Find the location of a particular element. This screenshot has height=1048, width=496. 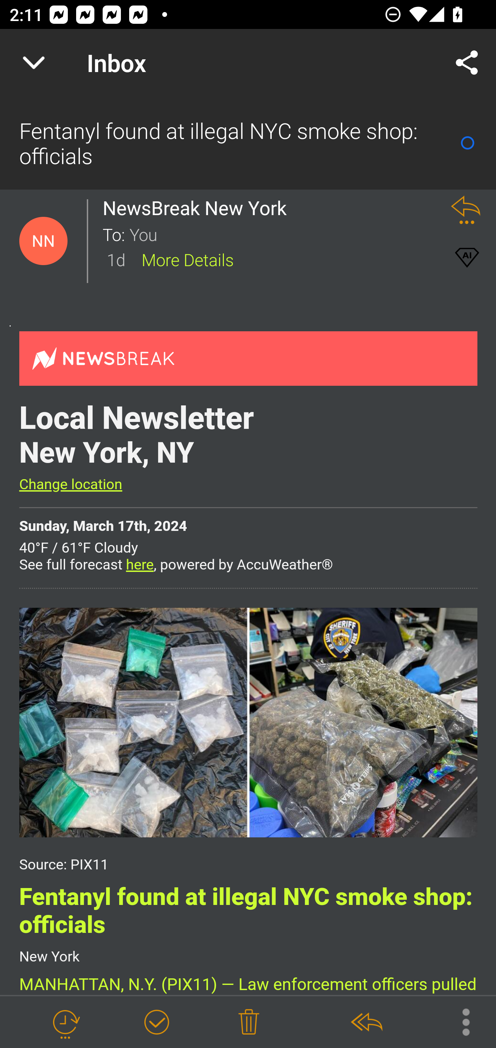

Change location is located at coordinates (70, 485).